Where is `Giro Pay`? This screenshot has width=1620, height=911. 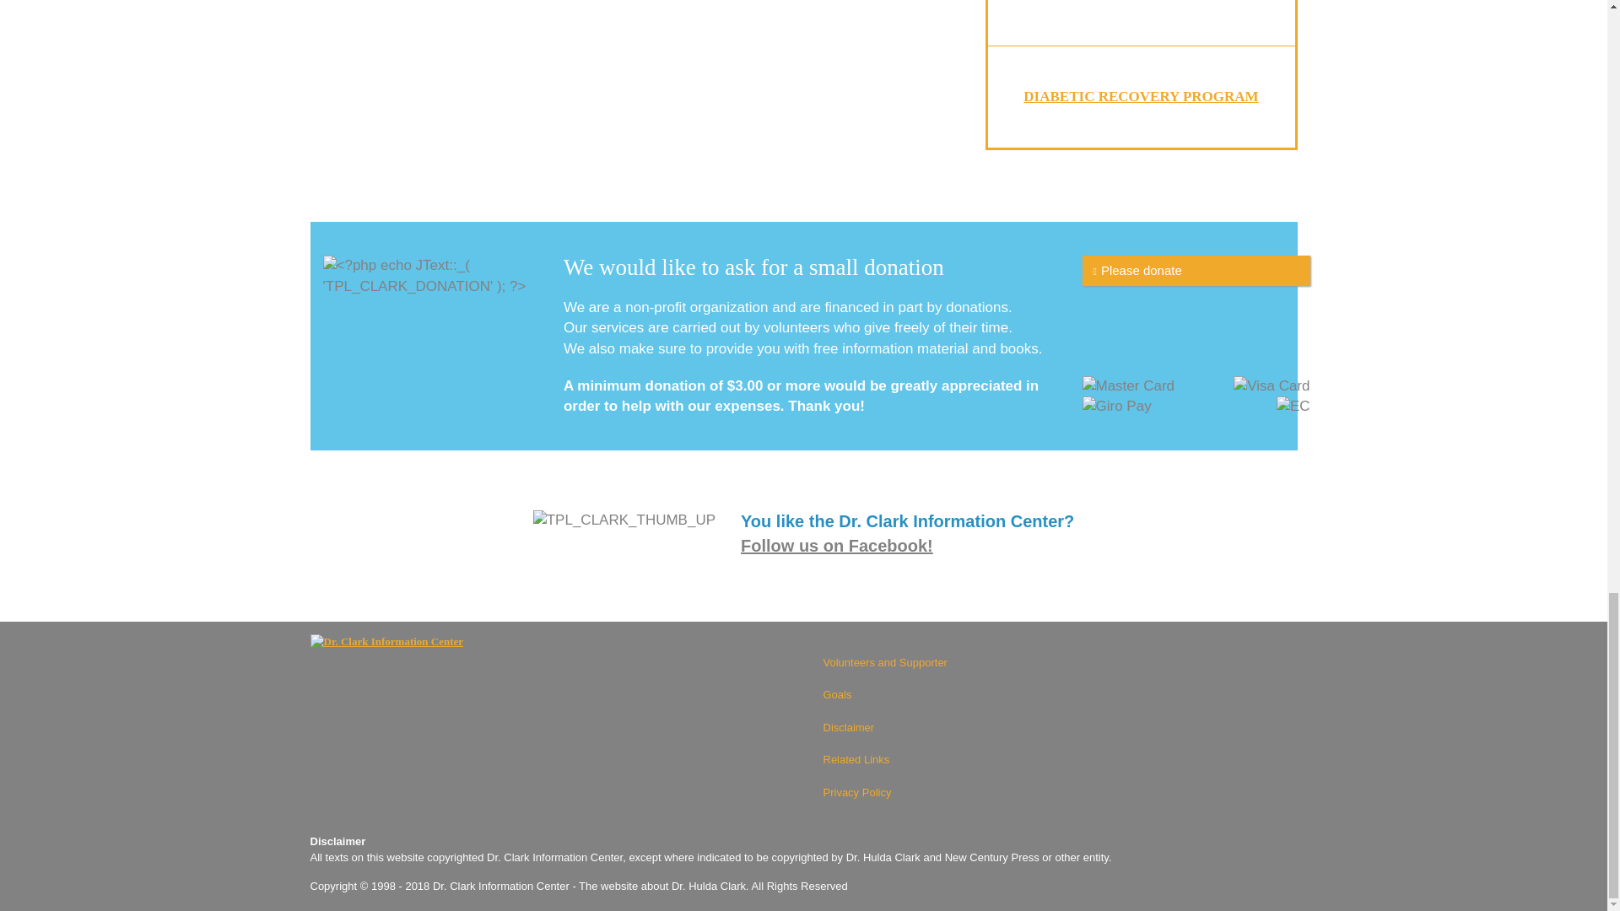
Giro Pay is located at coordinates (1115, 406).